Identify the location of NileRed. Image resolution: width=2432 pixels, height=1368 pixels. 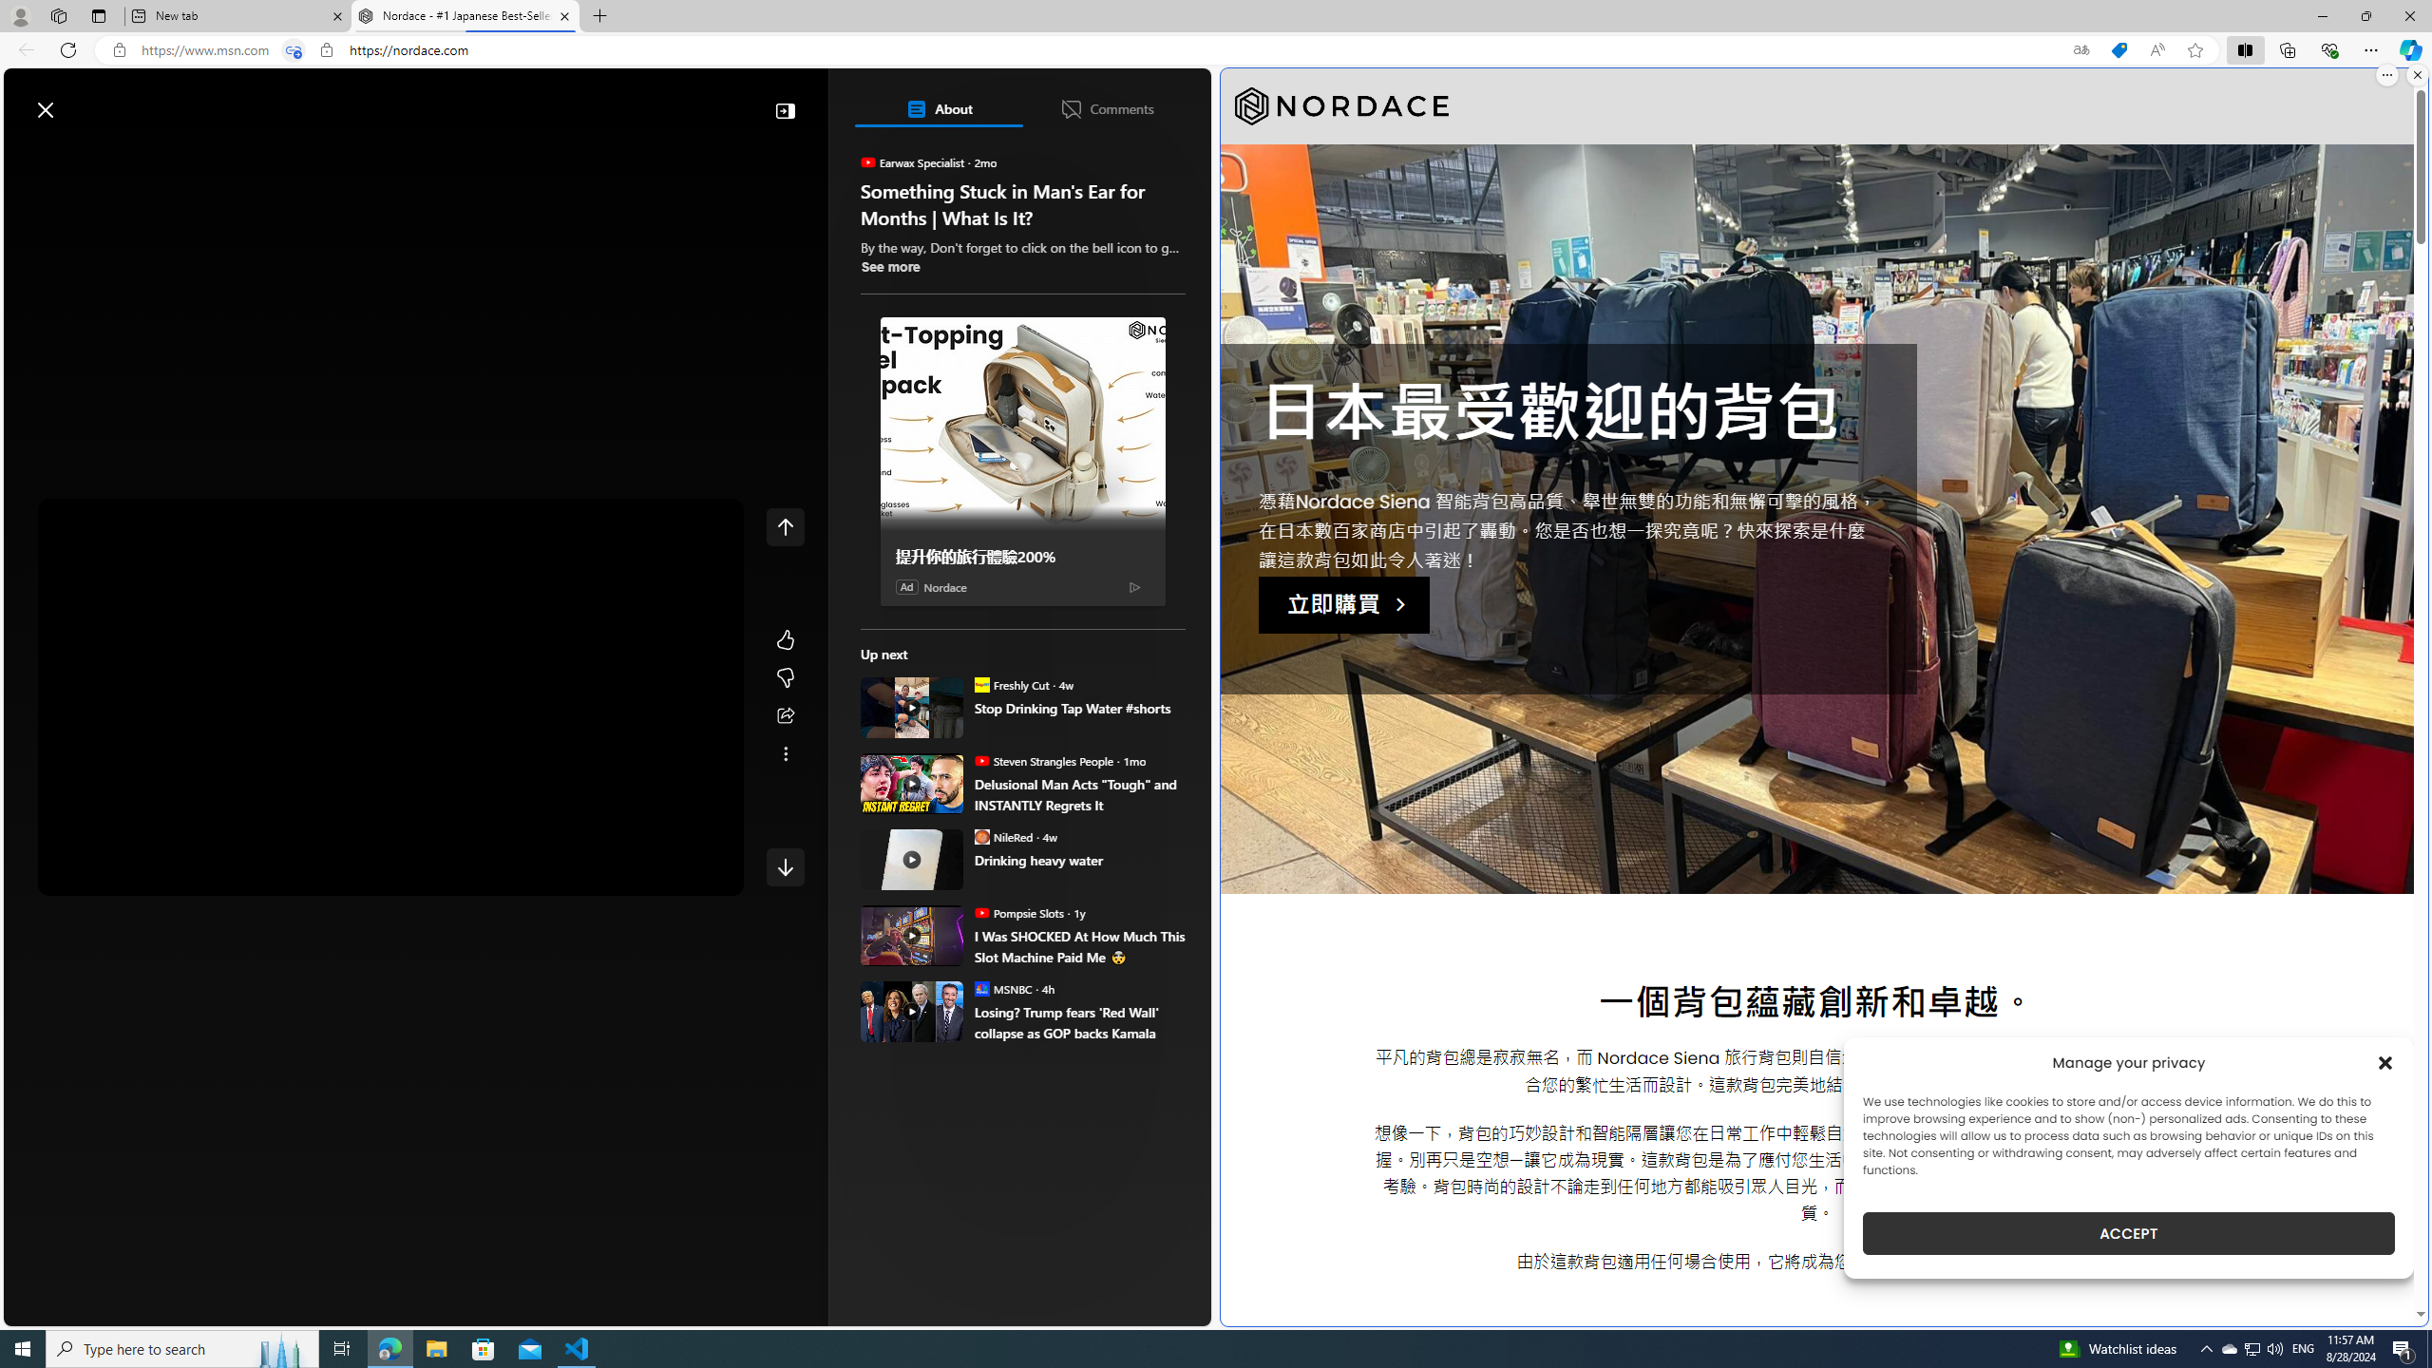
(980, 836).